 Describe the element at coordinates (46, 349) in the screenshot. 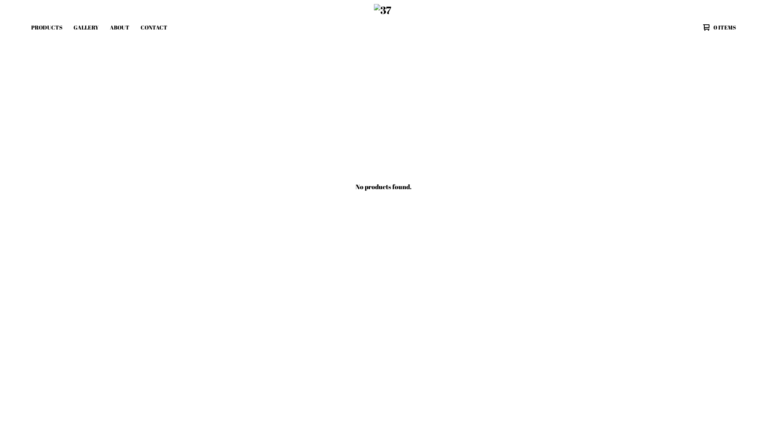

I see `PRODUCTS` at that location.